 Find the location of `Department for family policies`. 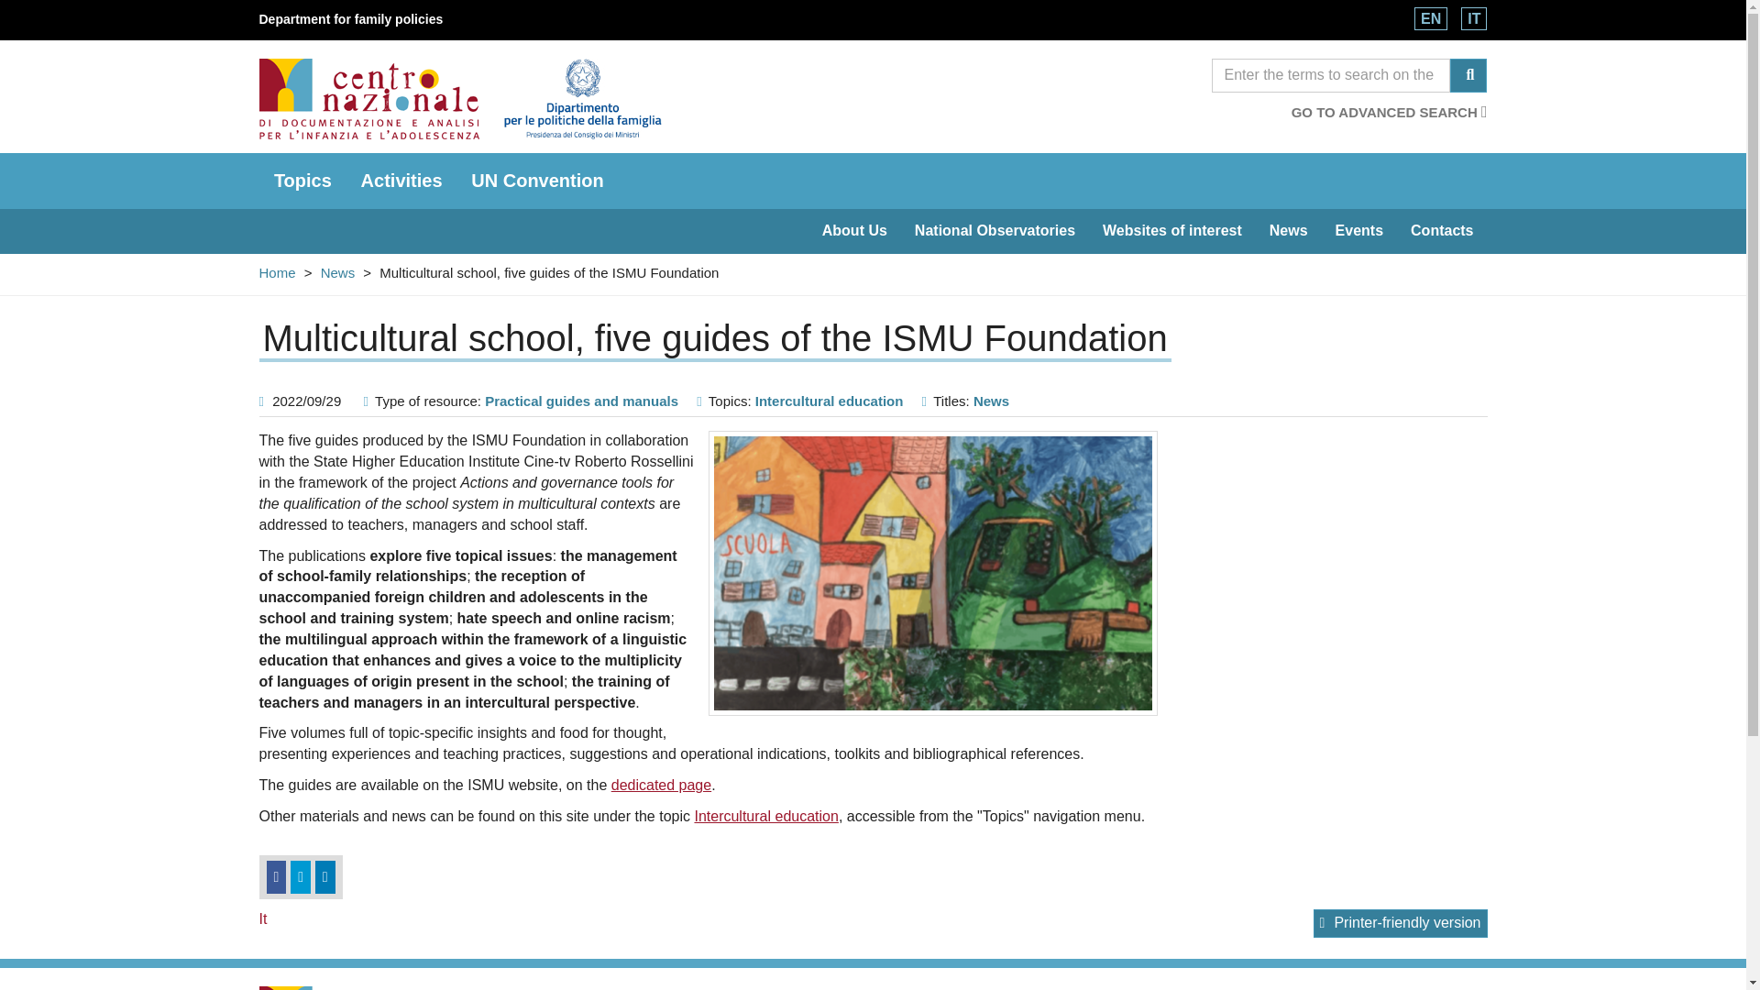

Department for family policies is located at coordinates (350, 18).